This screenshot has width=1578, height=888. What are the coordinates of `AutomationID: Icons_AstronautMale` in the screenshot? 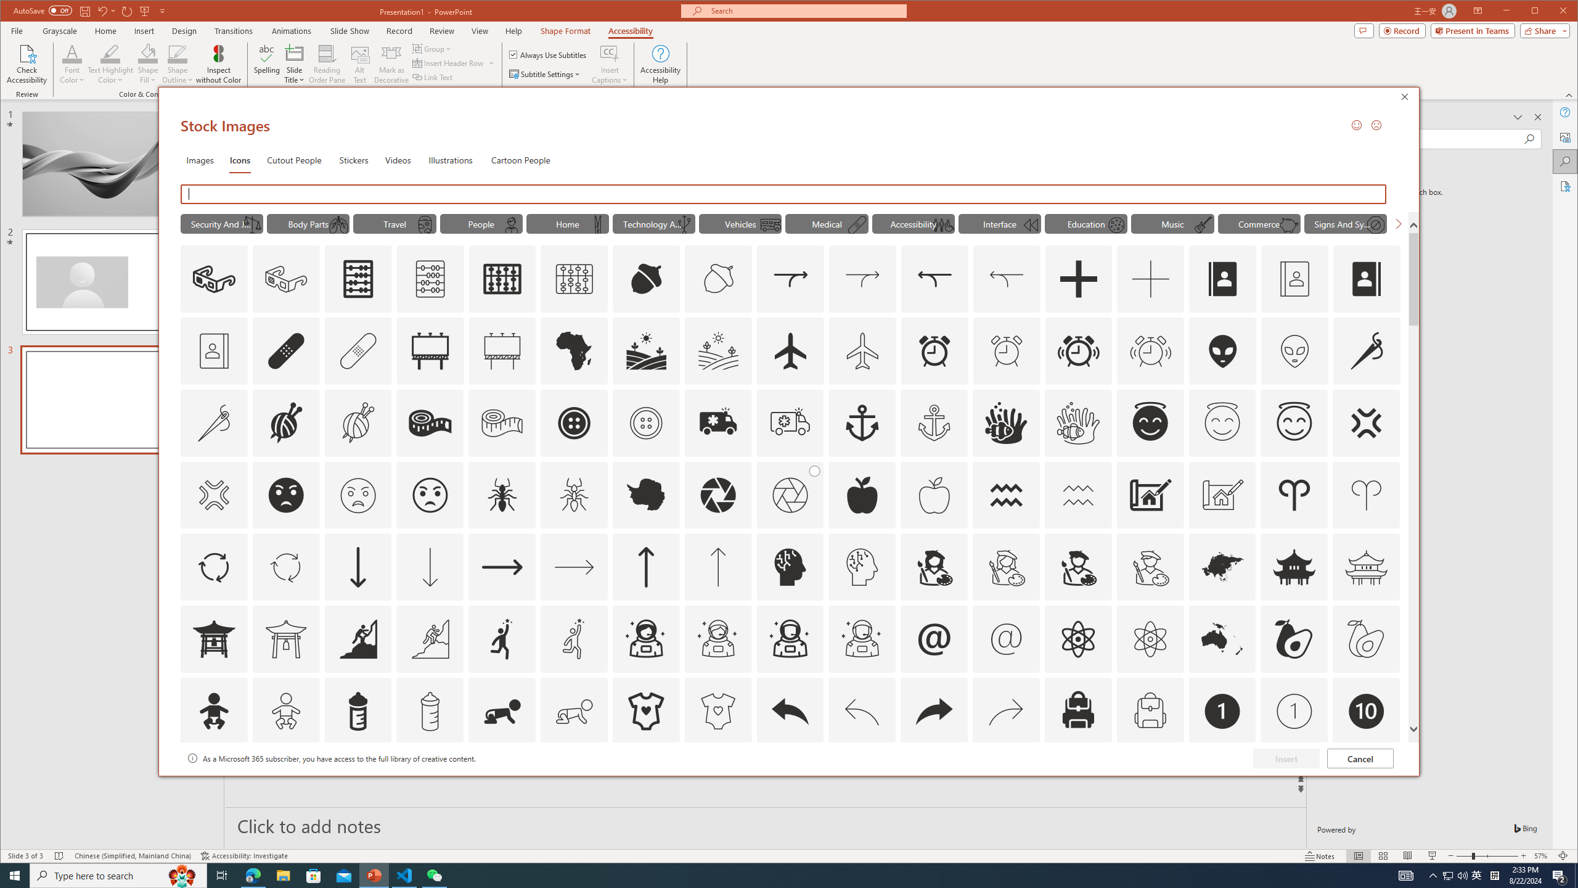 It's located at (790, 639).